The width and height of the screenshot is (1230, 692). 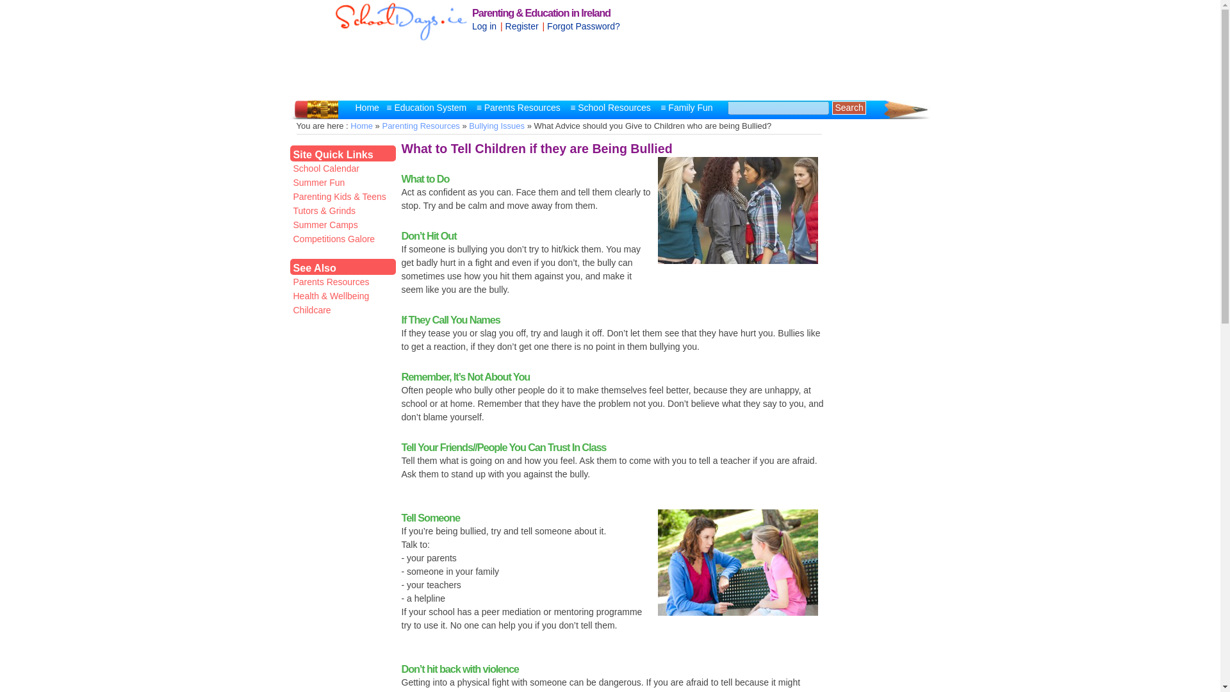 I want to click on Forgot Password?, so click(x=584, y=26).